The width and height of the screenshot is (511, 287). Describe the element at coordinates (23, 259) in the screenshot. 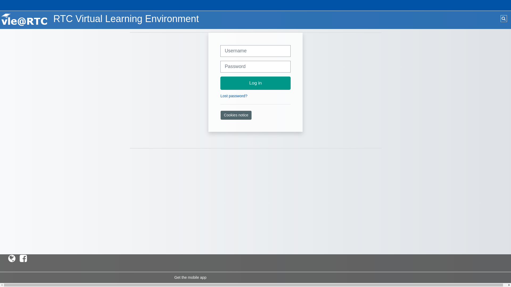

I see `Facebook` at that location.